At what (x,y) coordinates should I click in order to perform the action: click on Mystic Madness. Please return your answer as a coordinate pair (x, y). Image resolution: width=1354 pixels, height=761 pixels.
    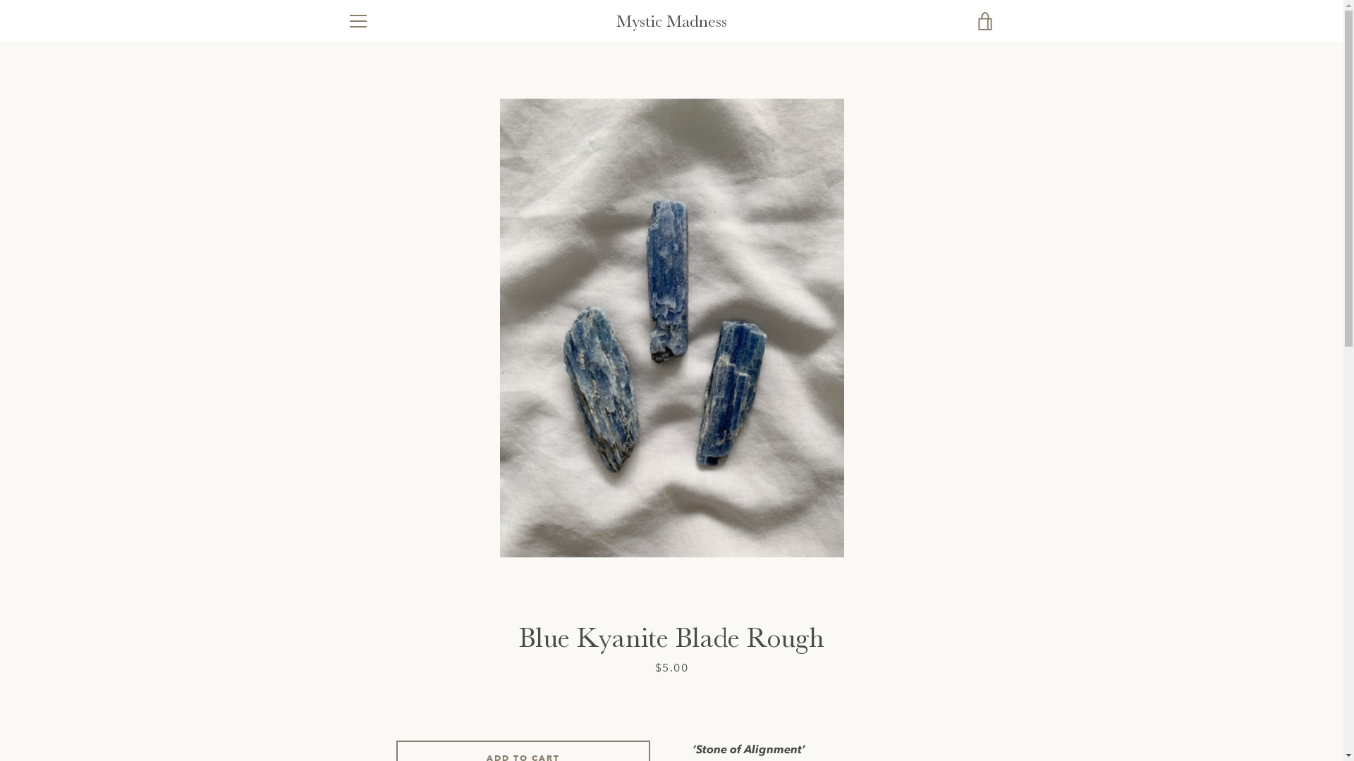
    Looking at the image, I should click on (685, 703).